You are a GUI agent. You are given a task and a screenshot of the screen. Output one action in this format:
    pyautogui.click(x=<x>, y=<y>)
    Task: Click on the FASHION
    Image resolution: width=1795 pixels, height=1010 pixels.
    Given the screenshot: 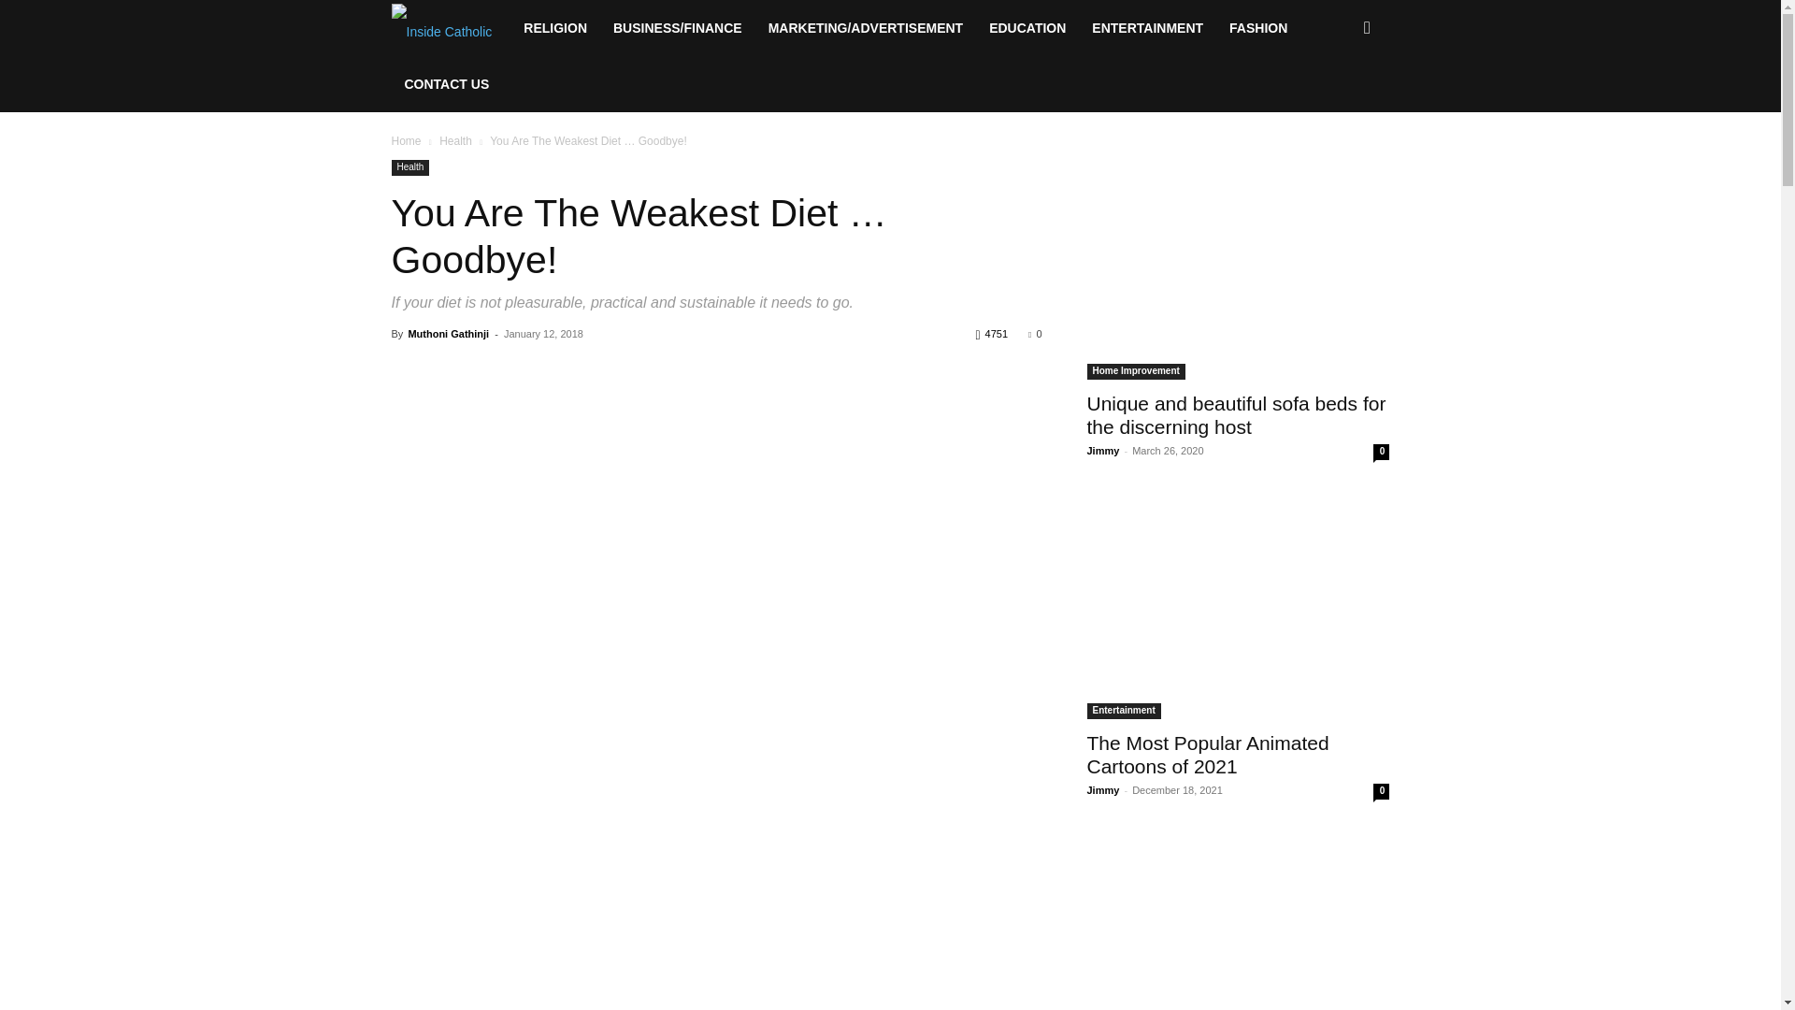 What is the action you would take?
    pyautogui.click(x=1258, y=28)
    